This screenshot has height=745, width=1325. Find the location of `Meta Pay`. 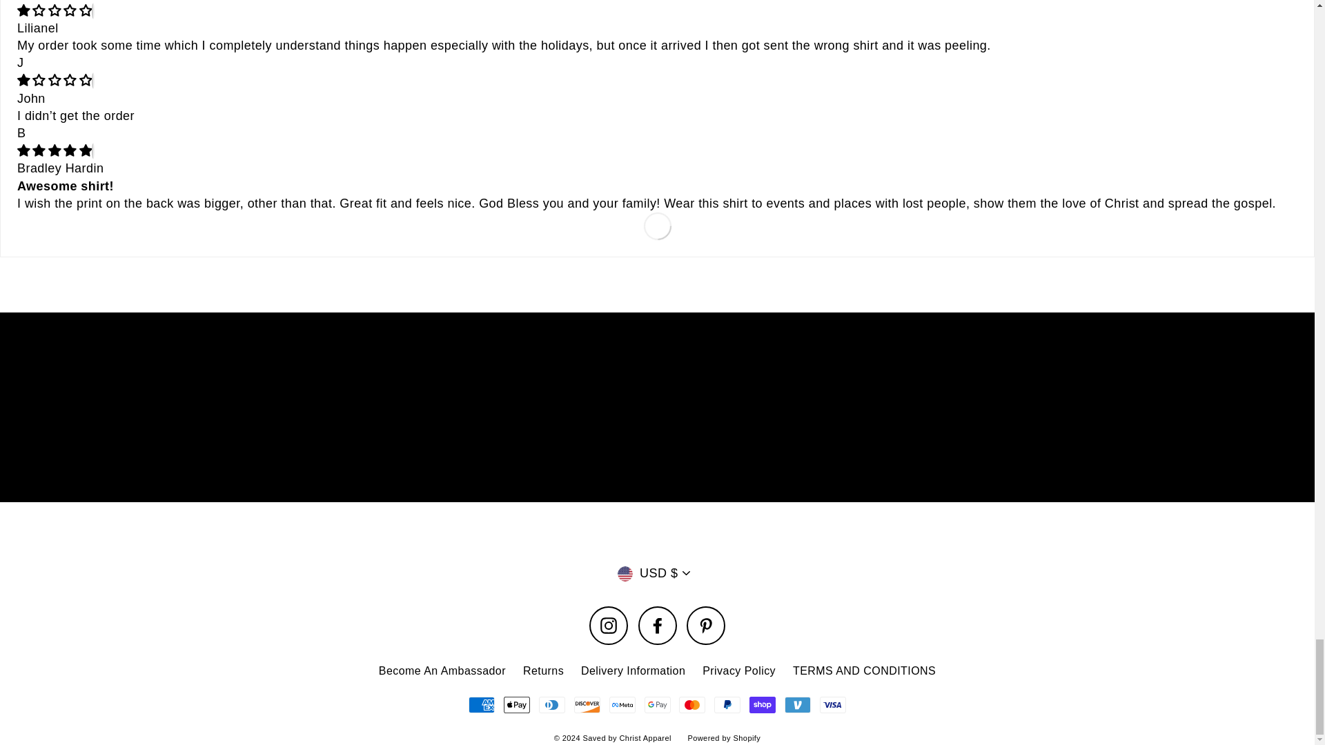

Meta Pay is located at coordinates (622, 704).